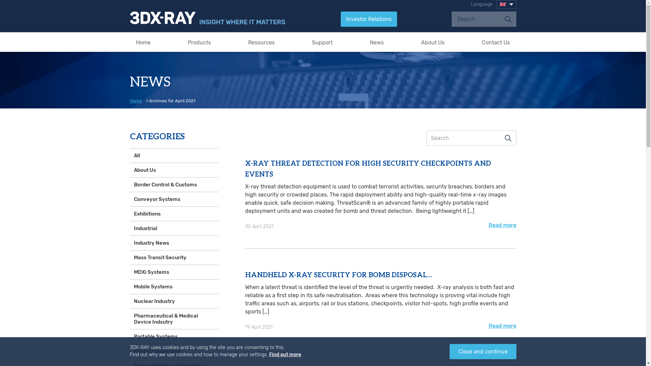 The image size is (651, 366). What do you see at coordinates (174, 258) in the screenshot?
I see `Mass Transit Security` at bounding box center [174, 258].